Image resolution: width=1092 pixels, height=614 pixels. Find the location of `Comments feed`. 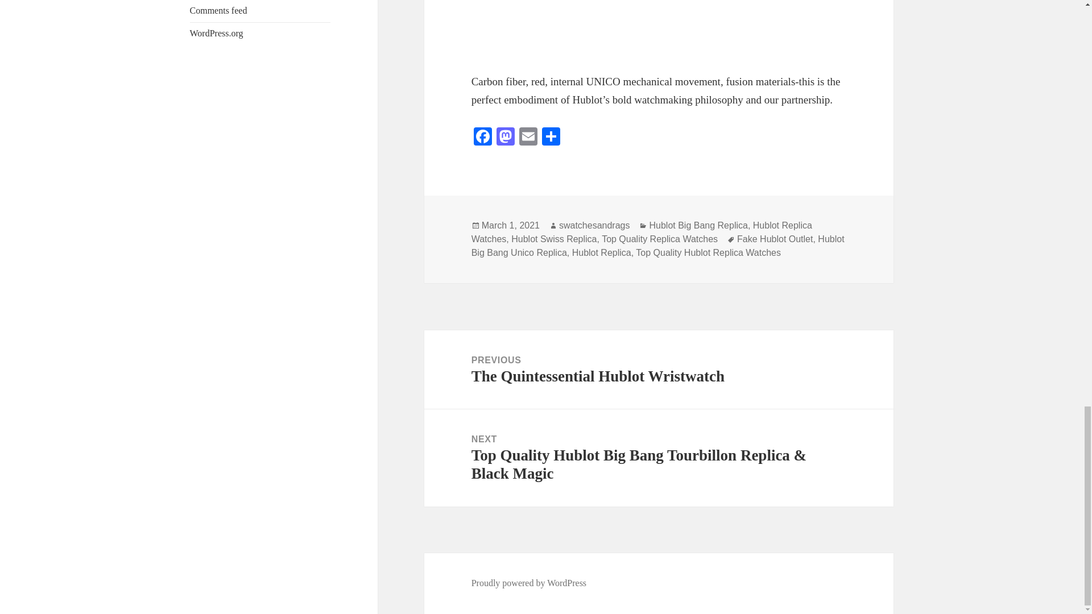

Comments feed is located at coordinates (218, 10).